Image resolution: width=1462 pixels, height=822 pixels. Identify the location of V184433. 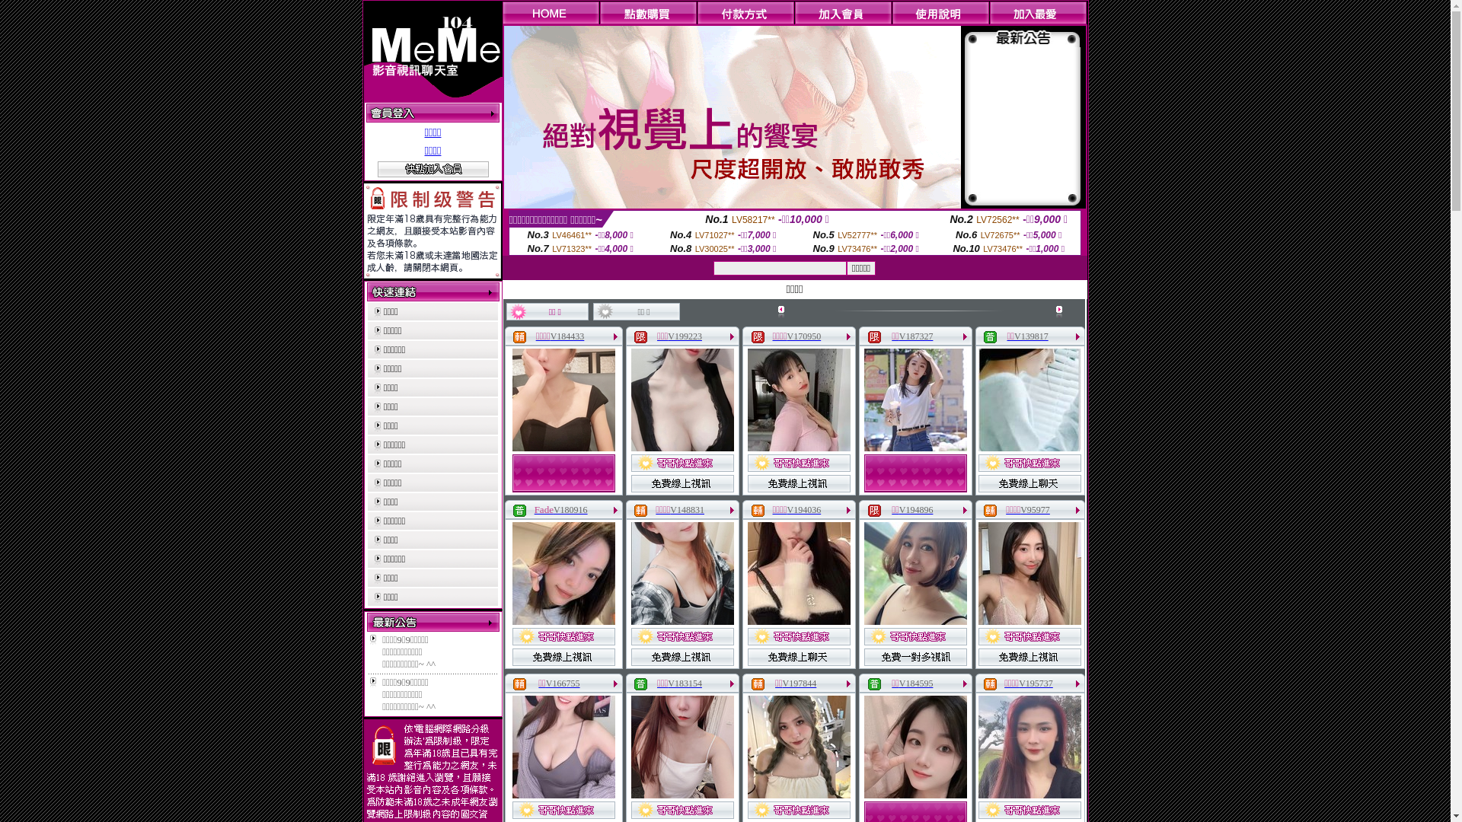
(568, 336).